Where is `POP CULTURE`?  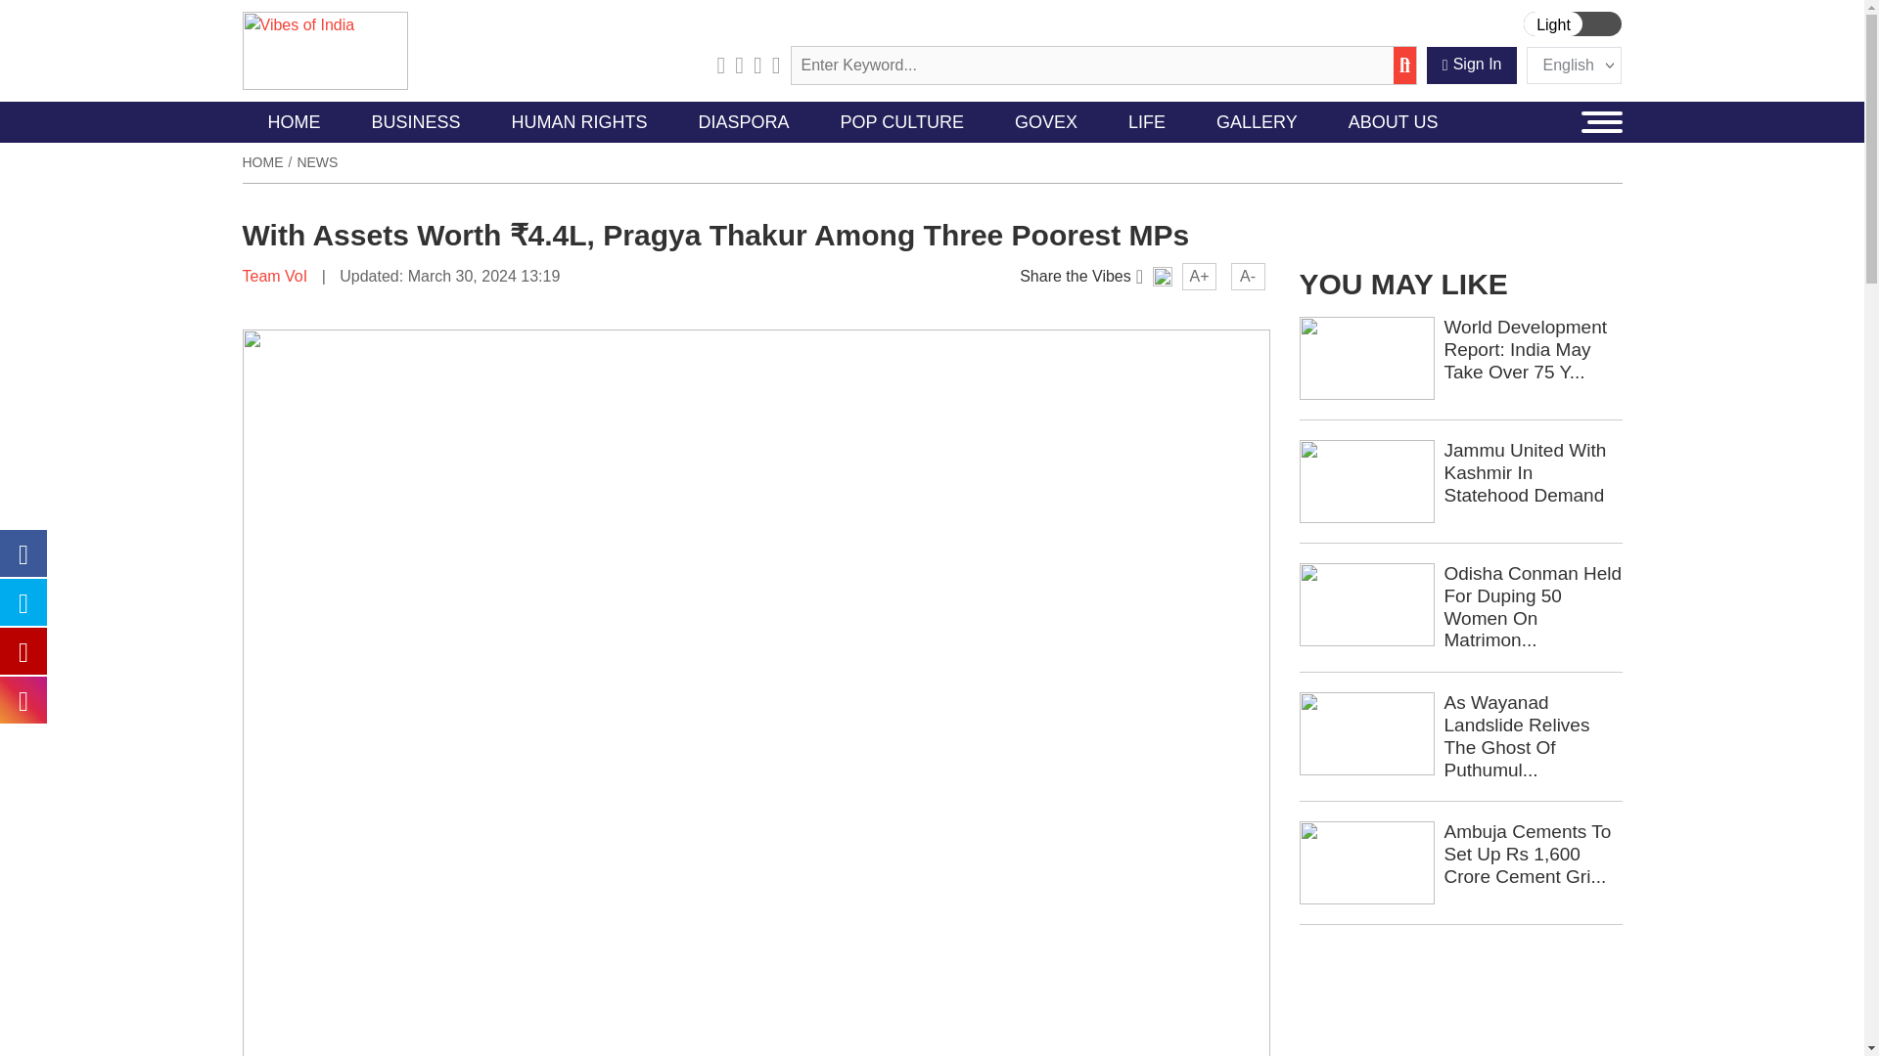
POP CULTURE is located at coordinates (902, 121).